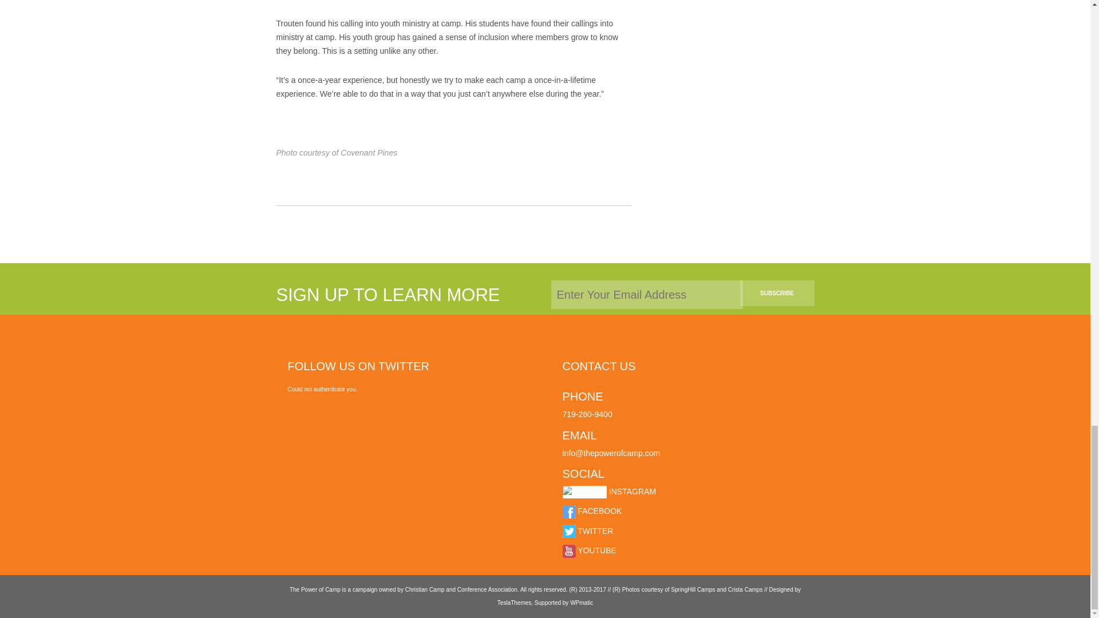 The image size is (1099, 618). Describe the element at coordinates (514, 603) in the screenshot. I see `TeslaThemes` at that location.